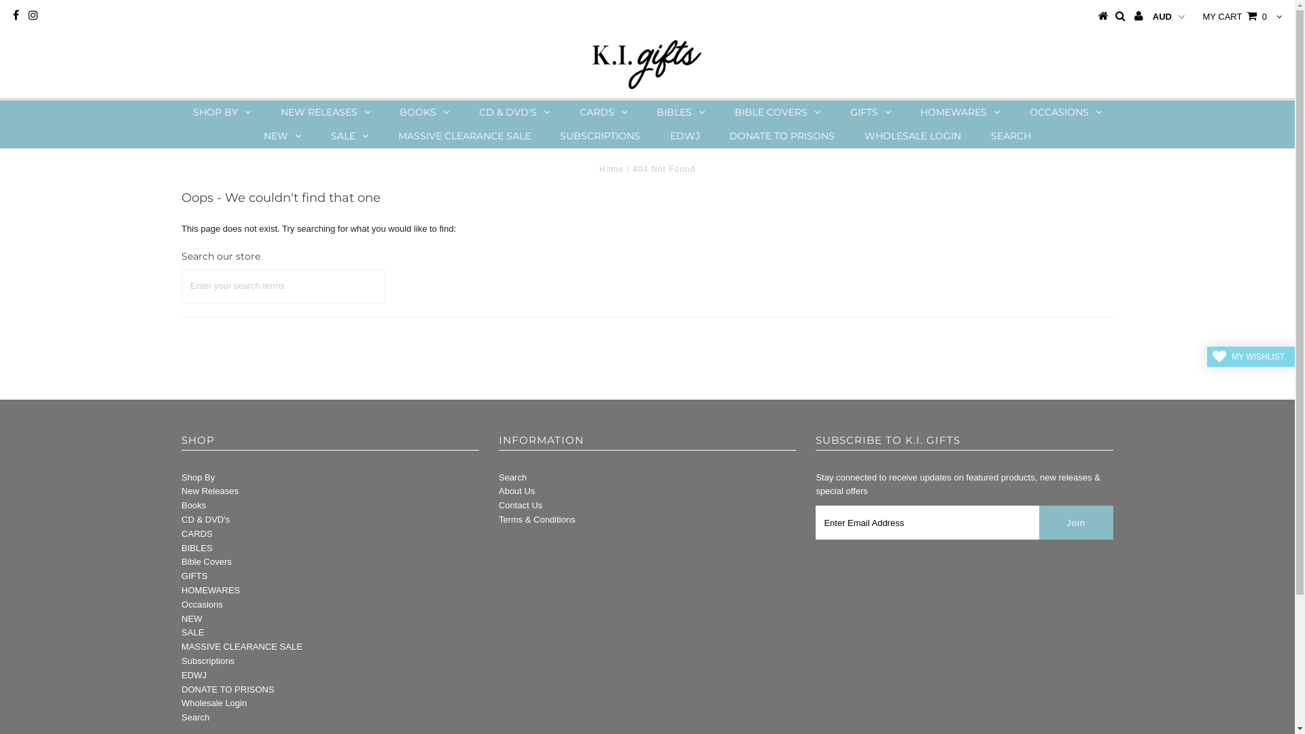 The image size is (1305, 734). What do you see at coordinates (1251, 357) in the screenshot?
I see `MY WISHLIST` at bounding box center [1251, 357].